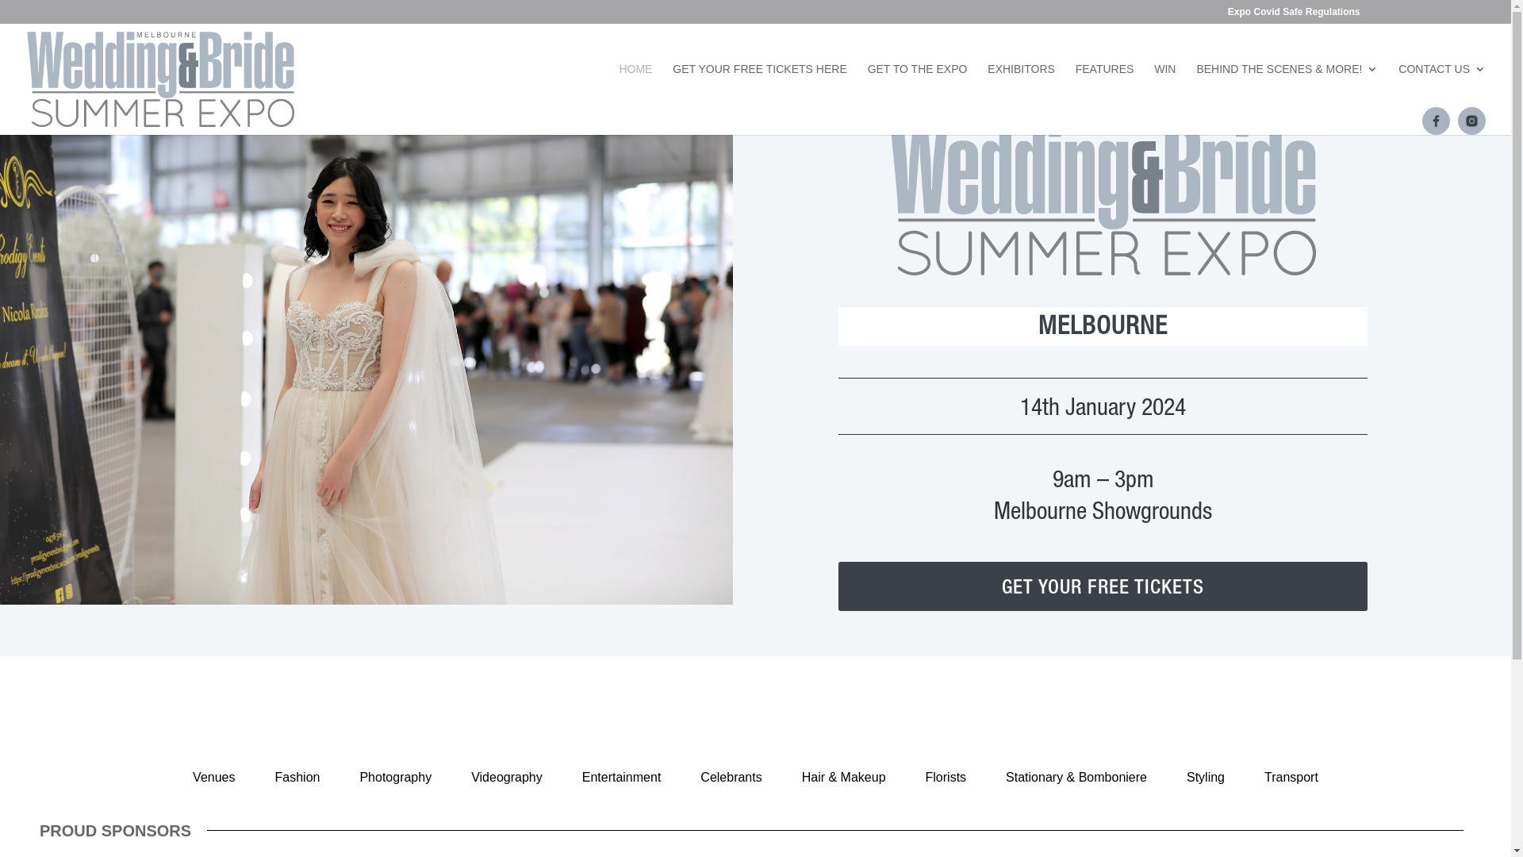 The image size is (1523, 857). I want to click on CONTACT US, so click(1442, 89).